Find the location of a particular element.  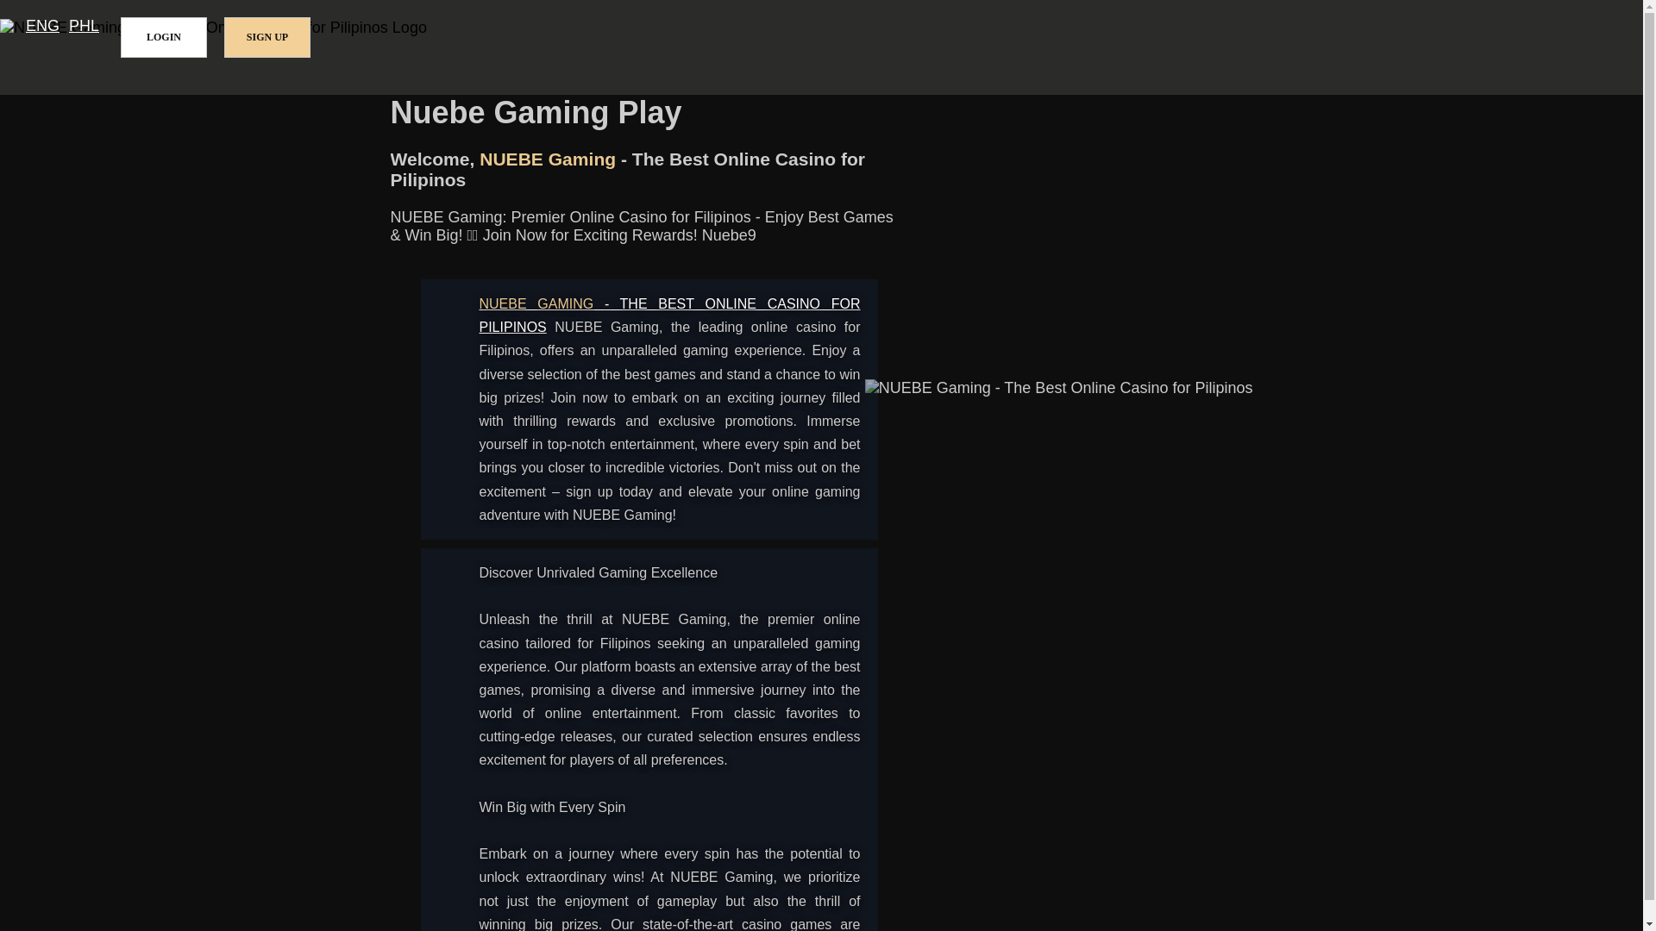

Filipino is located at coordinates (85, 26).